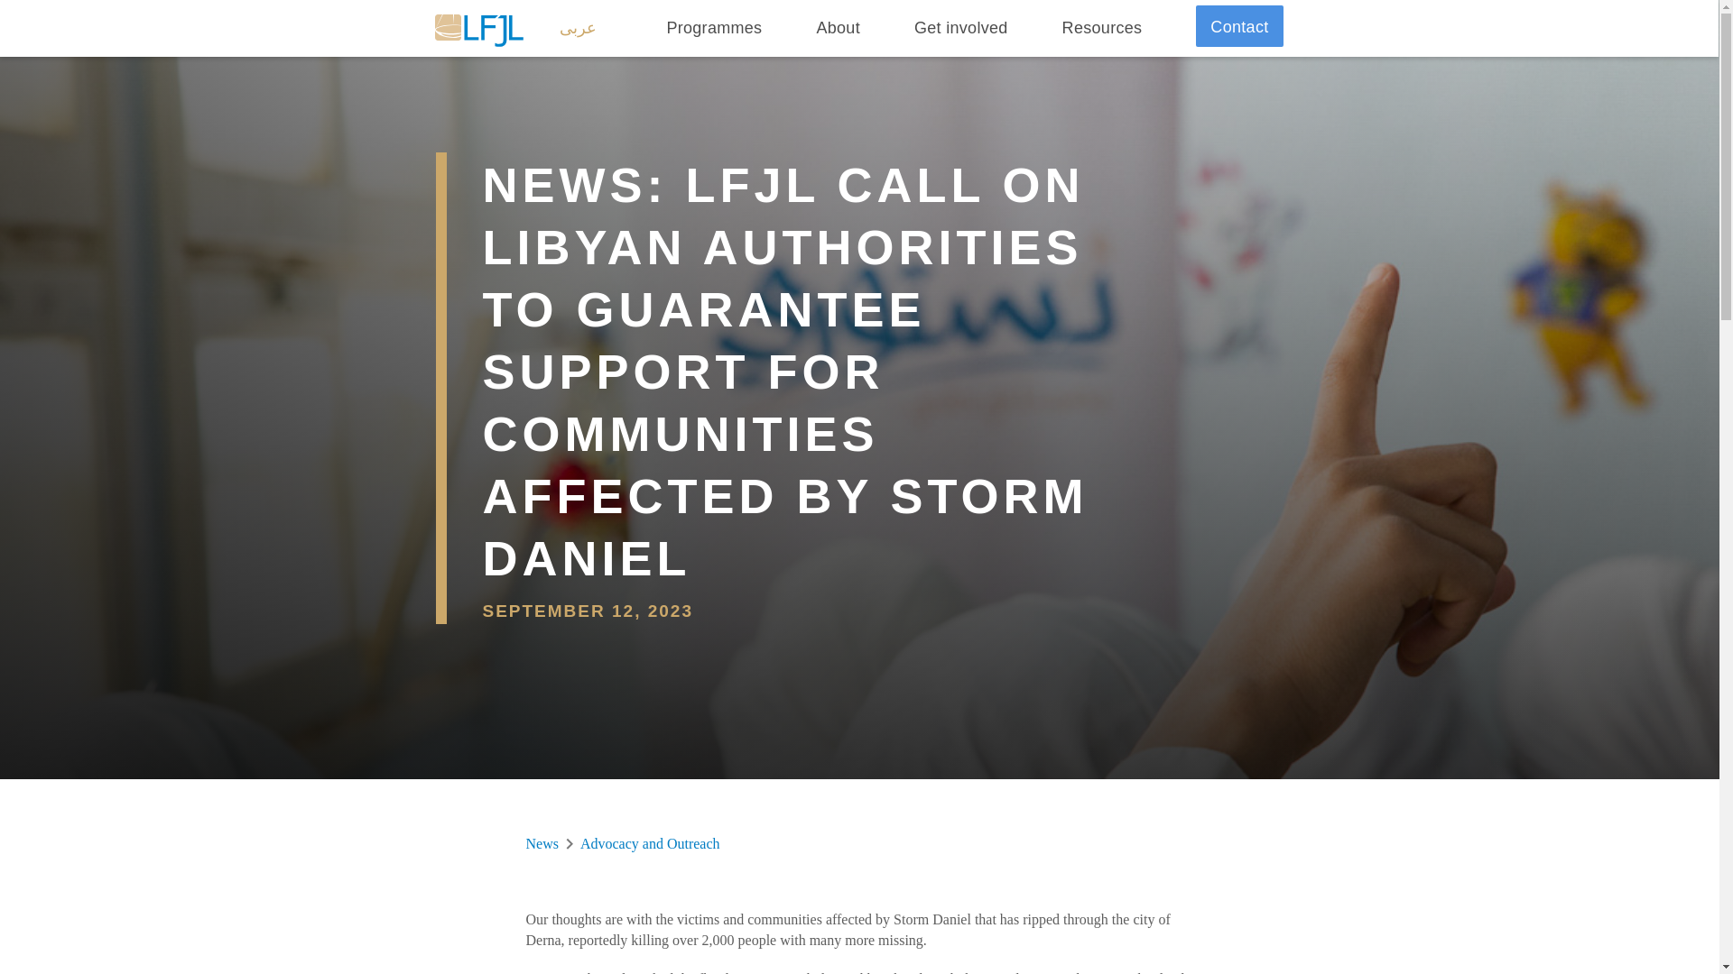 This screenshot has width=1733, height=974. Describe the element at coordinates (650, 844) in the screenshot. I see `Advocacy and Outreach` at that location.